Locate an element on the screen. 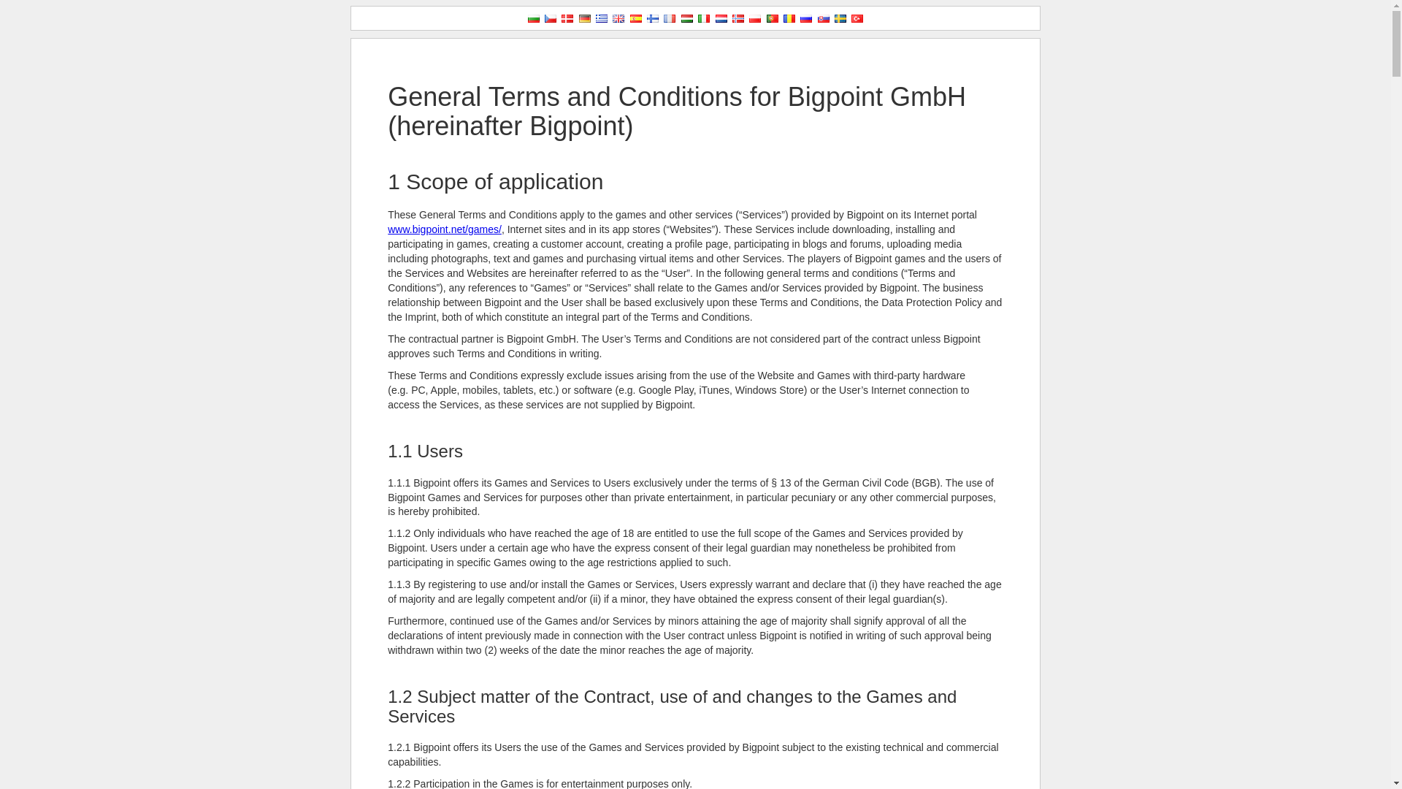 The height and width of the screenshot is (789, 1402). Polski is located at coordinates (755, 19).